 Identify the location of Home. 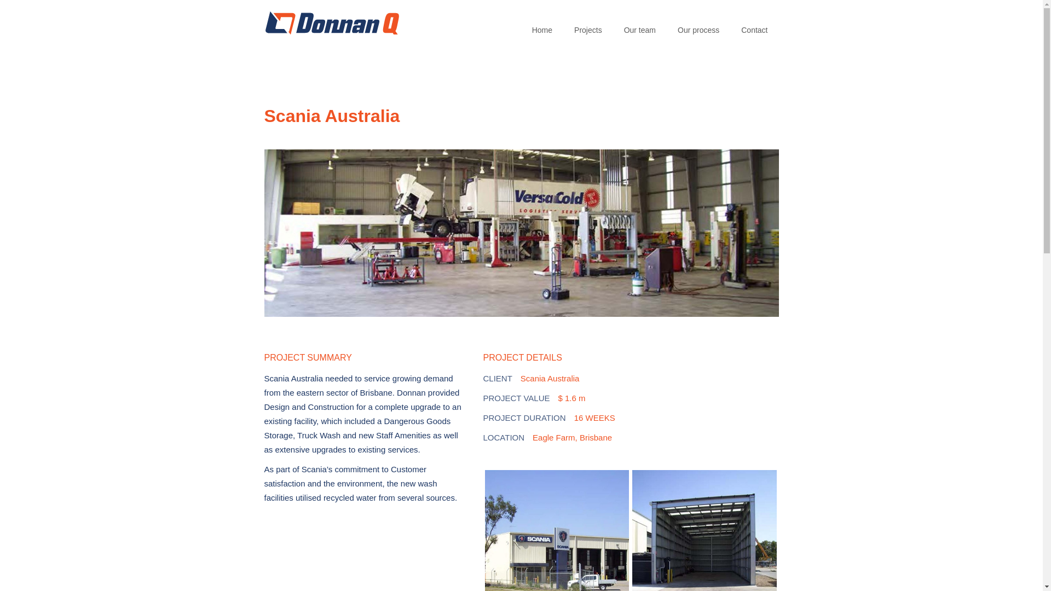
(542, 25).